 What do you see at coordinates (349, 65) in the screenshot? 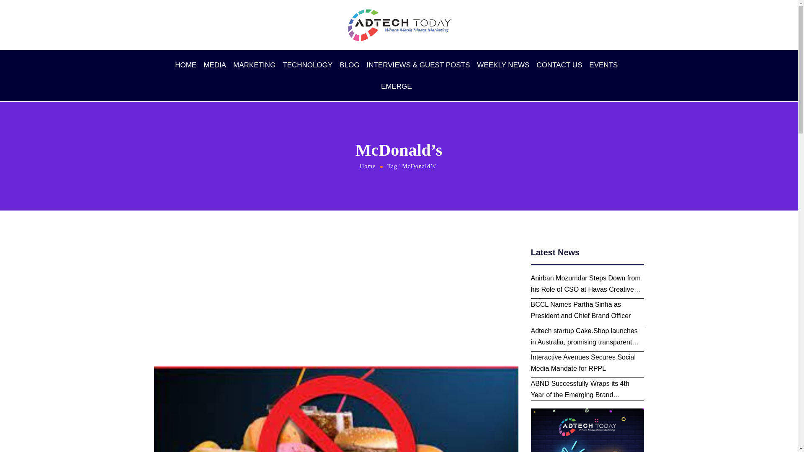
I see `BLOG` at bounding box center [349, 65].